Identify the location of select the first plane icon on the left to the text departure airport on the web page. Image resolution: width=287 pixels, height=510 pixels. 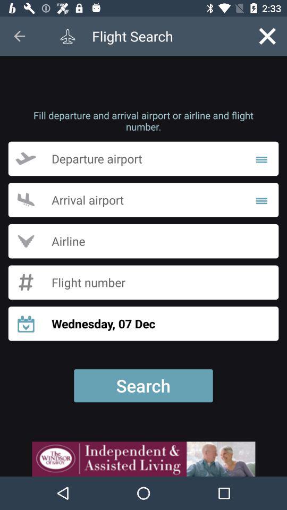
(32, 158).